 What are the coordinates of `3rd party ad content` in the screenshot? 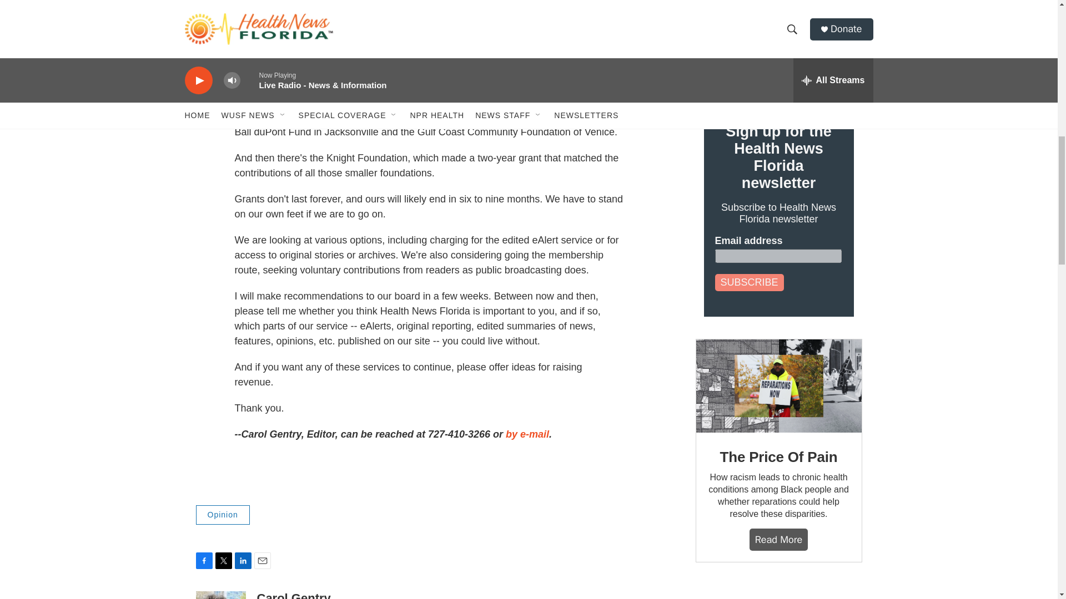 It's located at (778, 592).